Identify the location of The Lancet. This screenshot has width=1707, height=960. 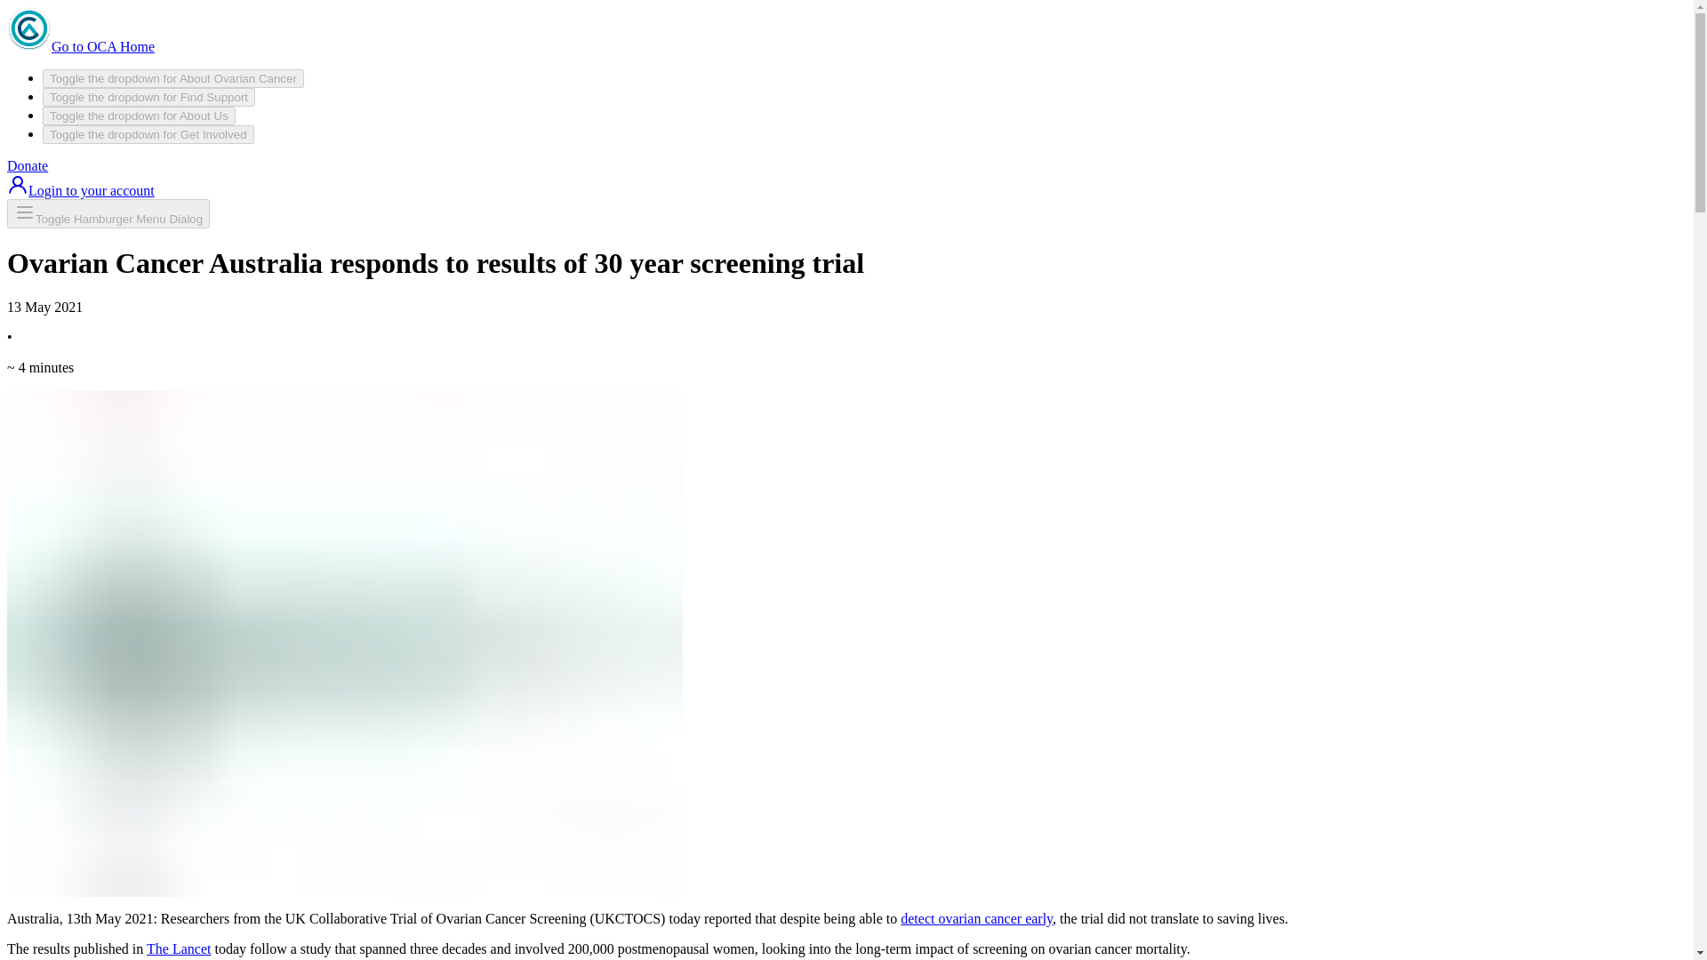
(178, 948).